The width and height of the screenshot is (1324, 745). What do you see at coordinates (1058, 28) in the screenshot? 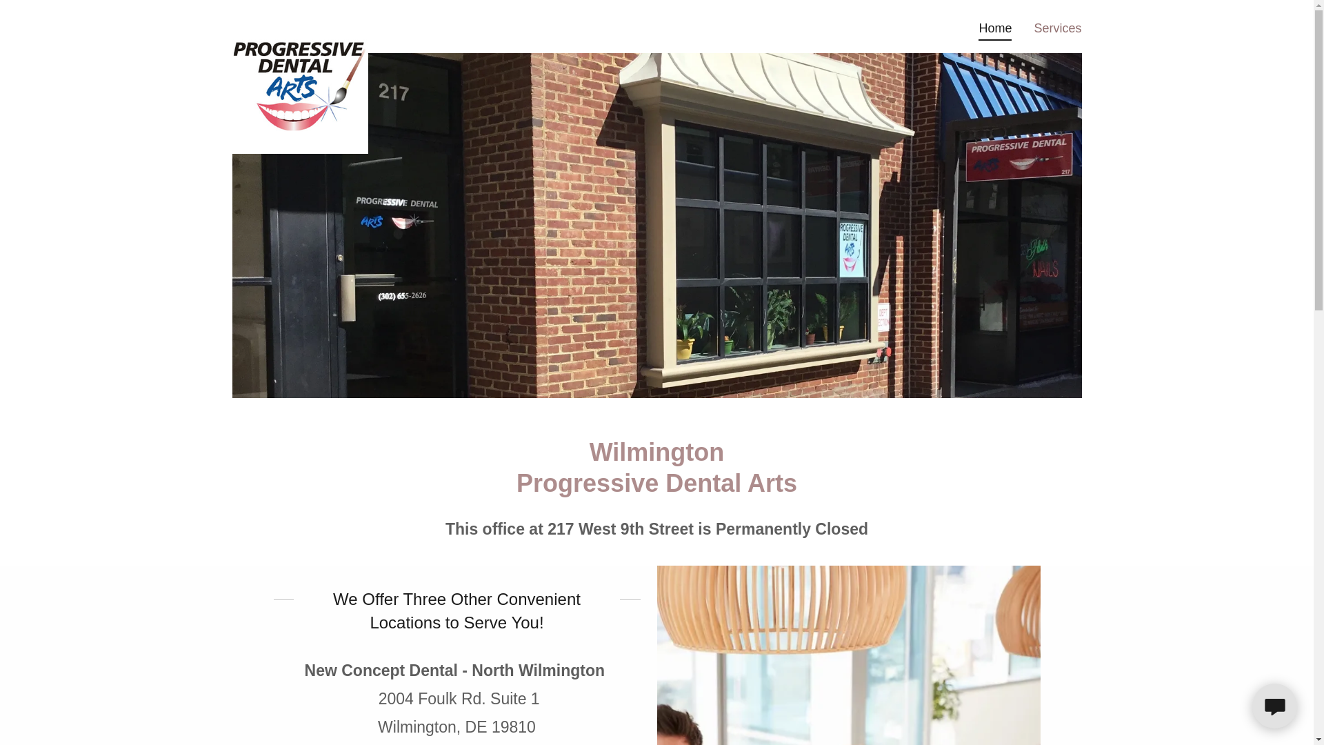
I see `Services` at bounding box center [1058, 28].